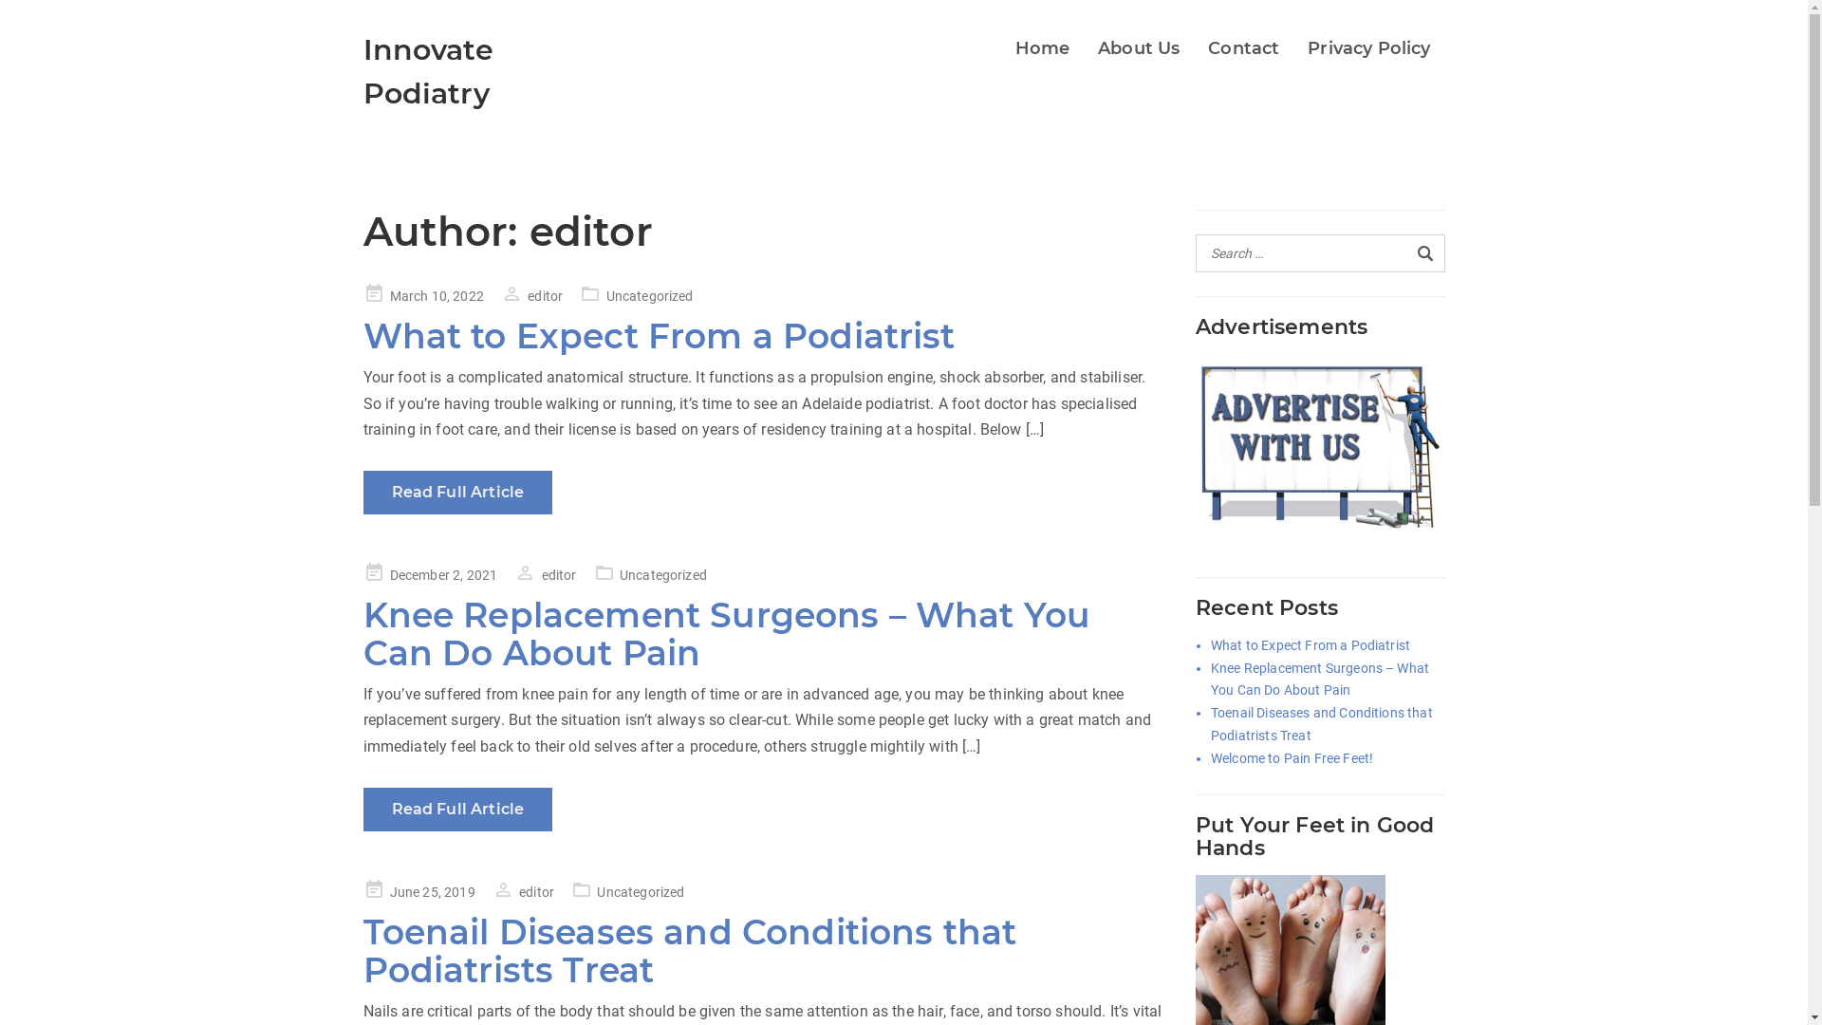 This screenshot has height=1025, width=1822. Describe the element at coordinates (663, 575) in the screenshot. I see `Uncategorized` at that location.